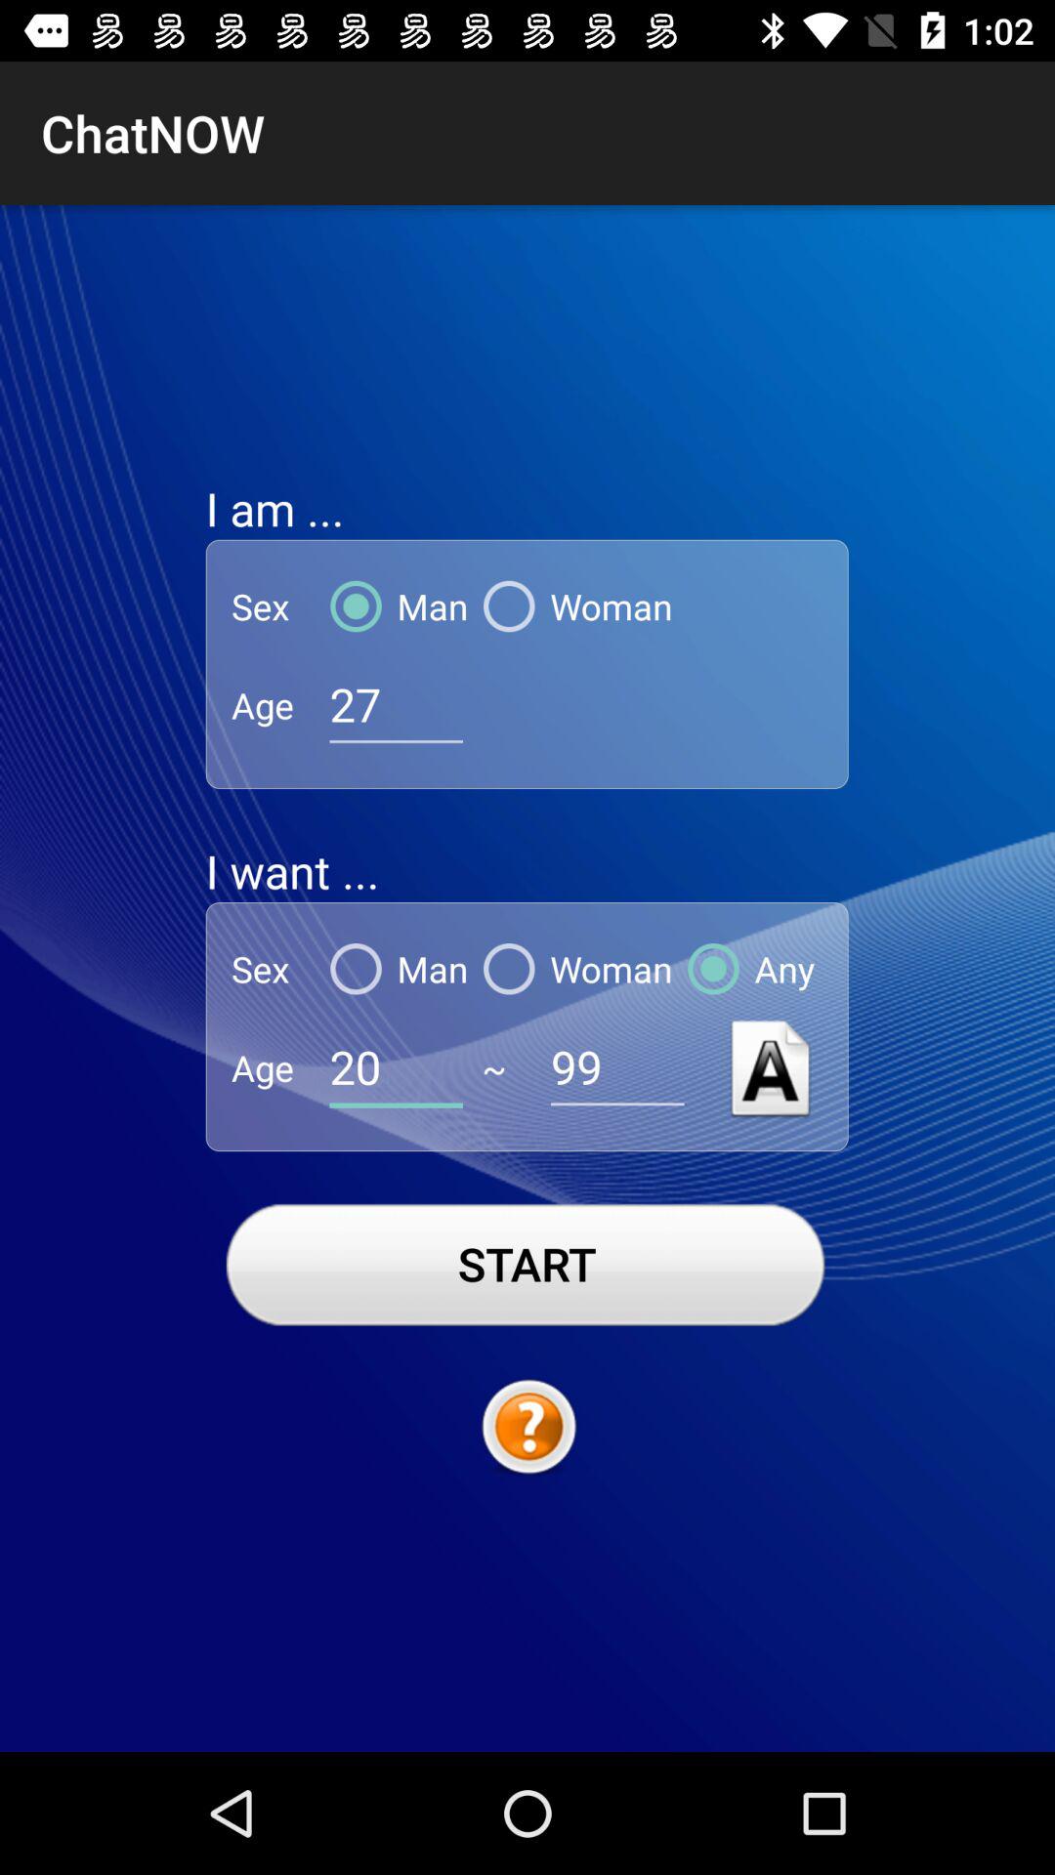 The width and height of the screenshot is (1055, 1875). What do you see at coordinates (527, 1428) in the screenshot?
I see `hints` at bounding box center [527, 1428].